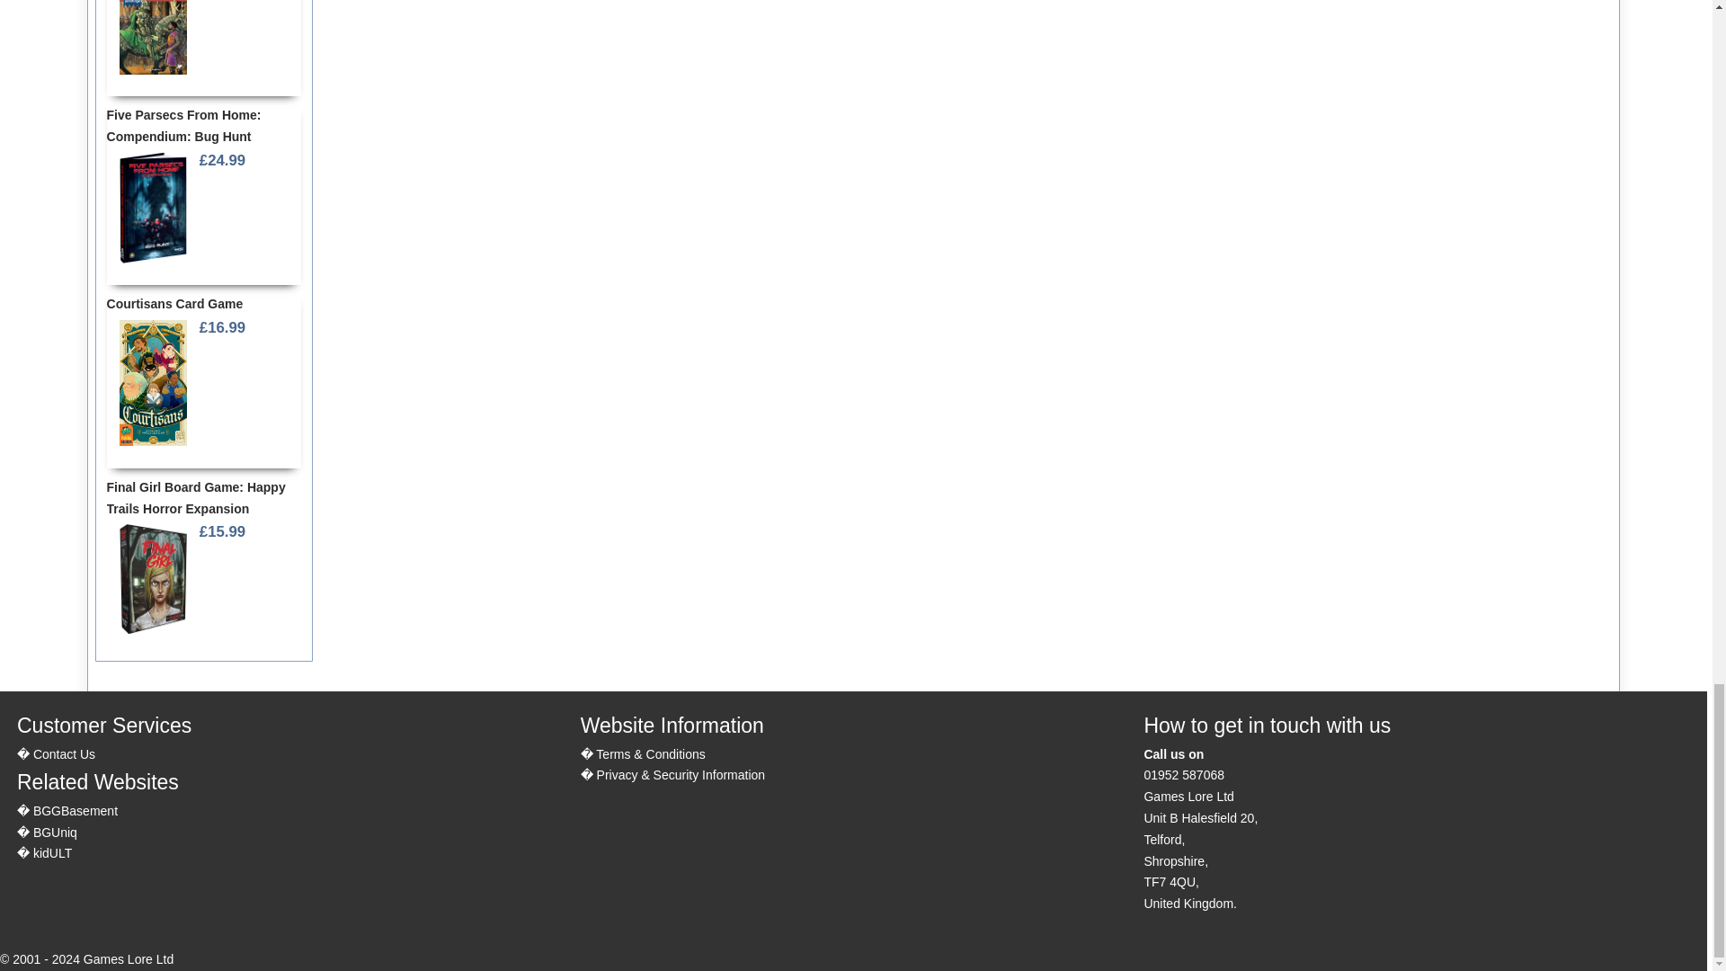 The height and width of the screenshot is (971, 1726). What do you see at coordinates (153, 40) in the screenshot?
I see `King Arthur Pendragon RPG: Player's Handbook` at bounding box center [153, 40].